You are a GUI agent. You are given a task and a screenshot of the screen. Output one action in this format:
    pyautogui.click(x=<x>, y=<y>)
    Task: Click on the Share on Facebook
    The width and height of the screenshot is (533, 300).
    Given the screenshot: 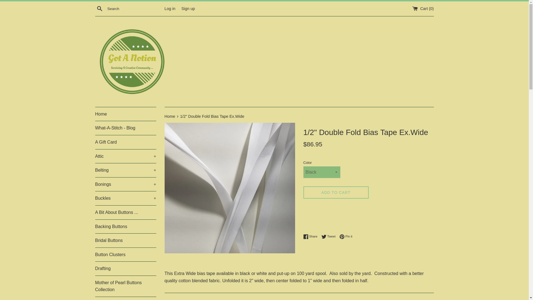 What is the action you would take?
    pyautogui.click(x=311, y=237)
    